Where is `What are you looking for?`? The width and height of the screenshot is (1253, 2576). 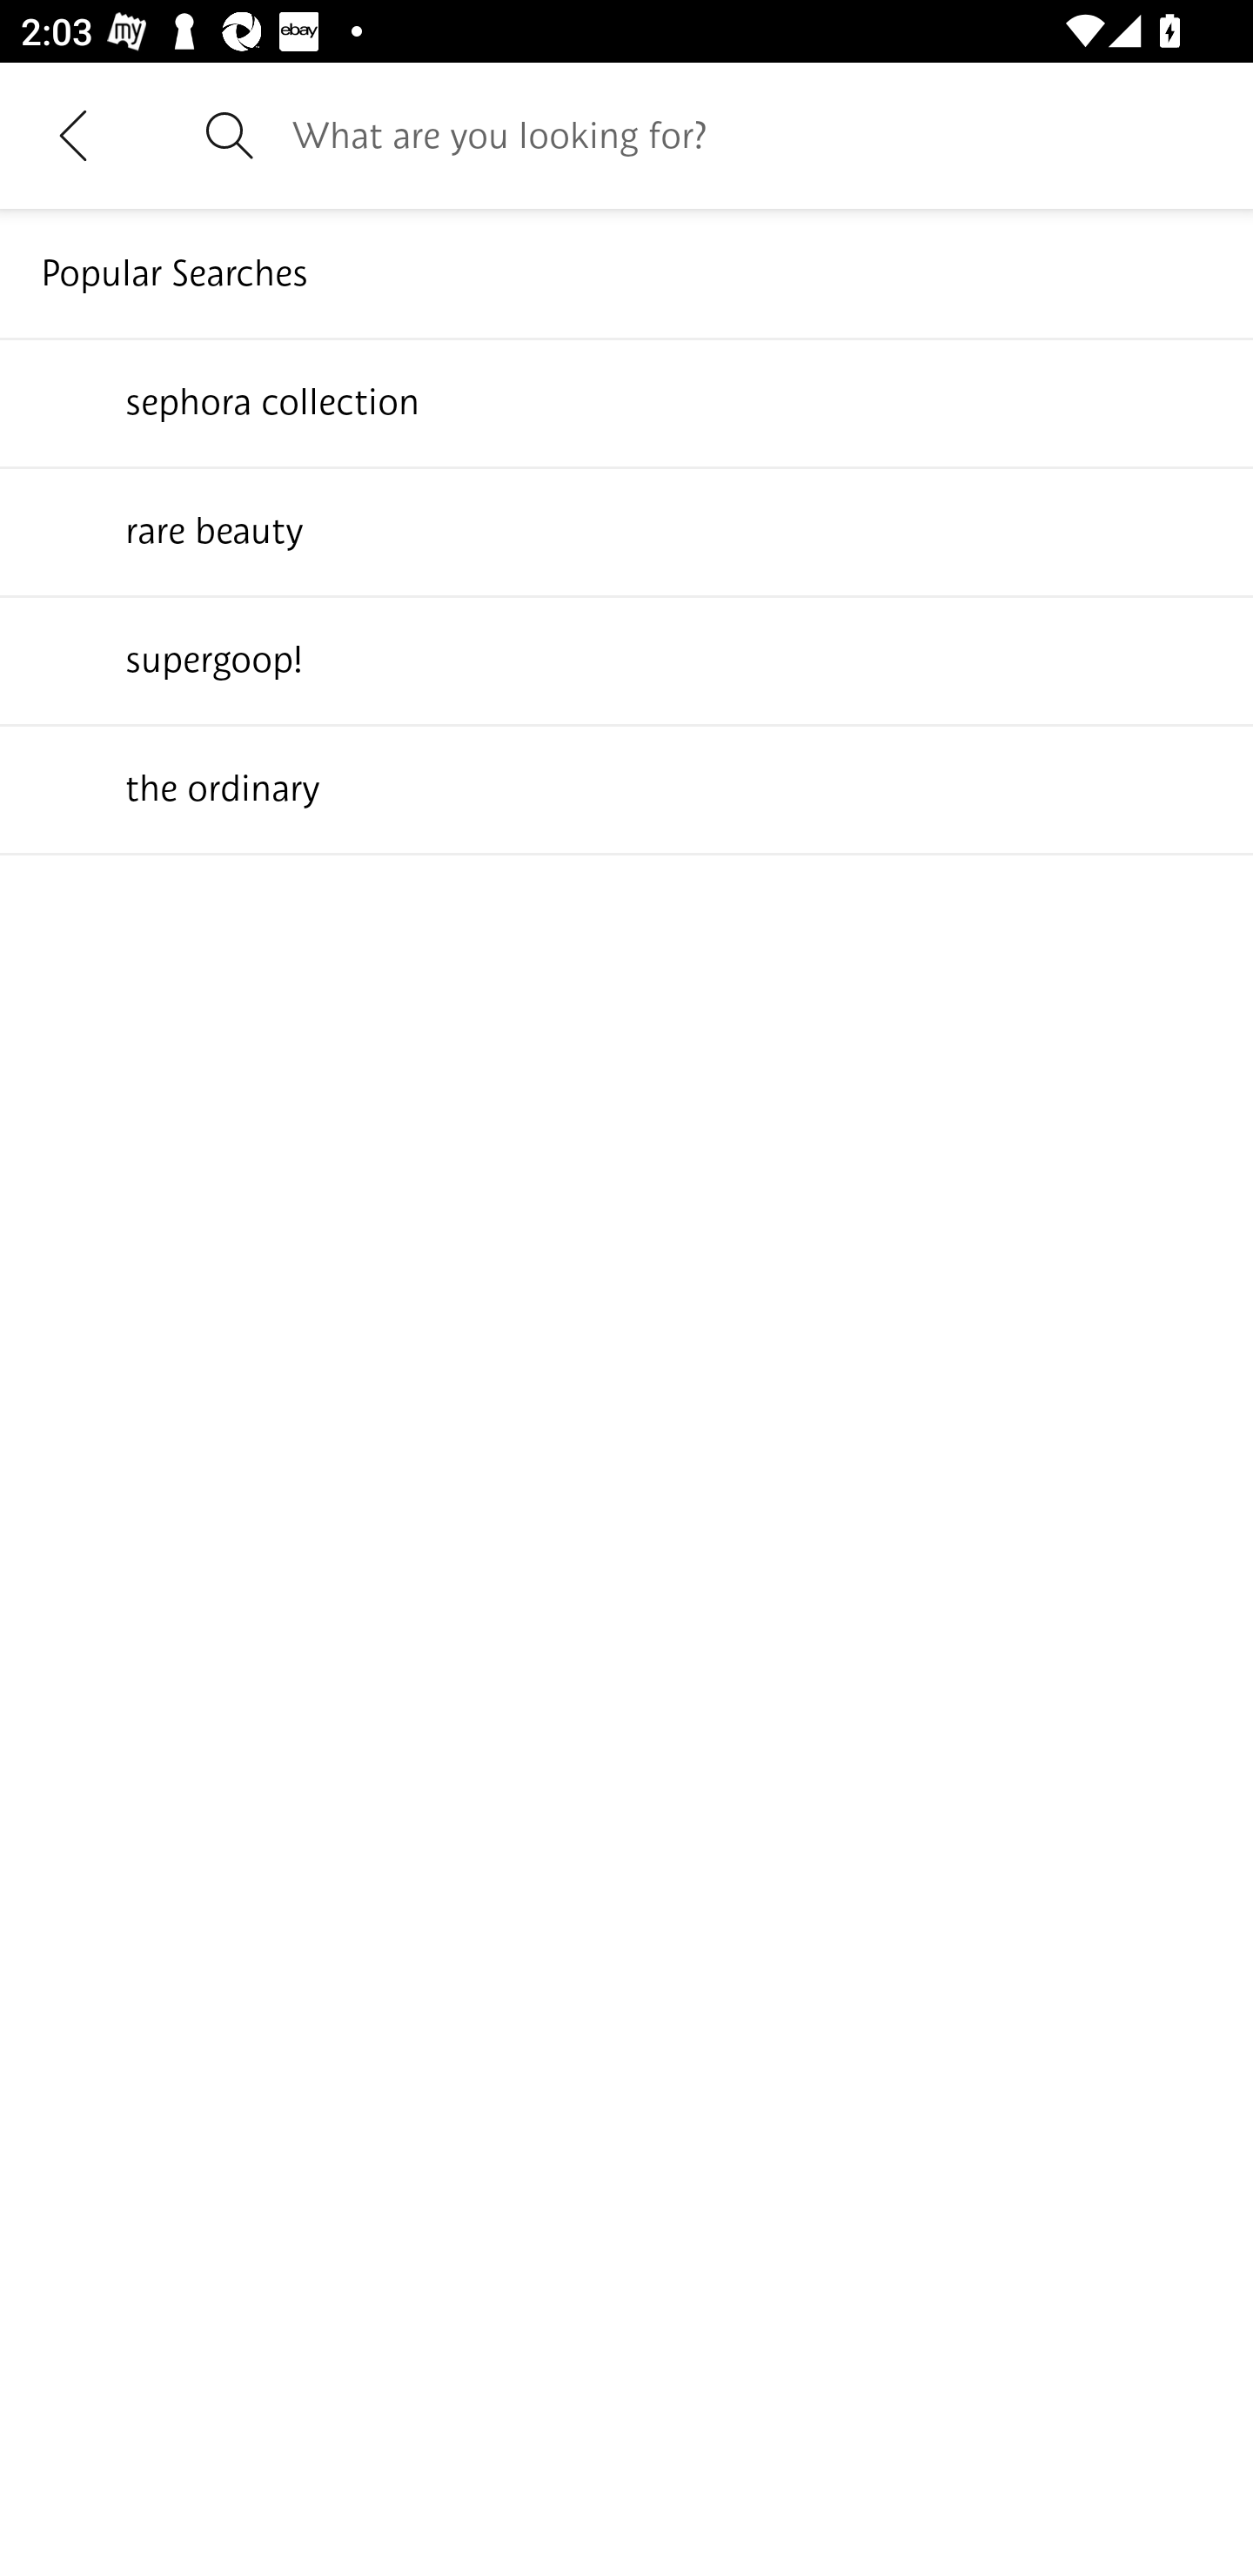
What are you looking for? is located at coordinates (752, 135).